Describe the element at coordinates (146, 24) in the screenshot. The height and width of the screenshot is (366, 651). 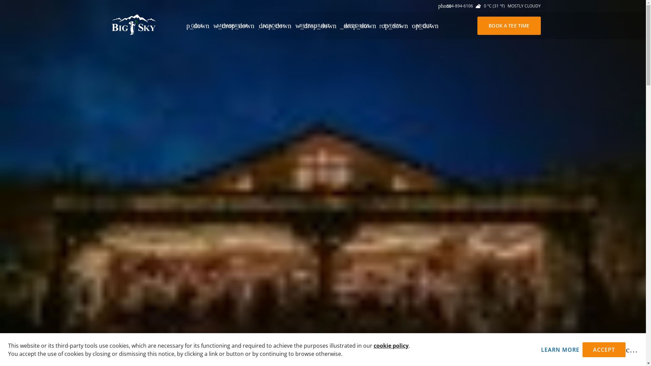
I see `Big Sky Golf` at that location.